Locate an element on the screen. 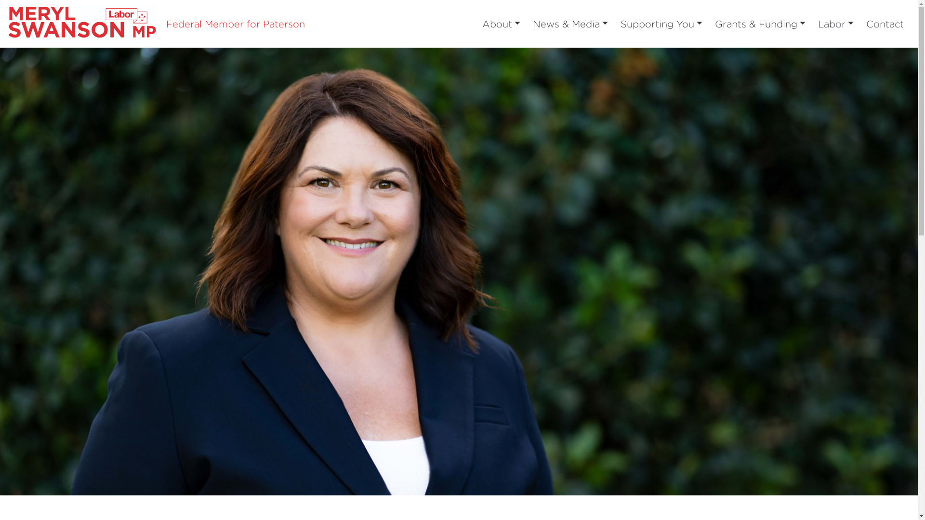 Image resolution: width=925 pixels, height=520 pixels. Contact is located at coordinates (885, 24).